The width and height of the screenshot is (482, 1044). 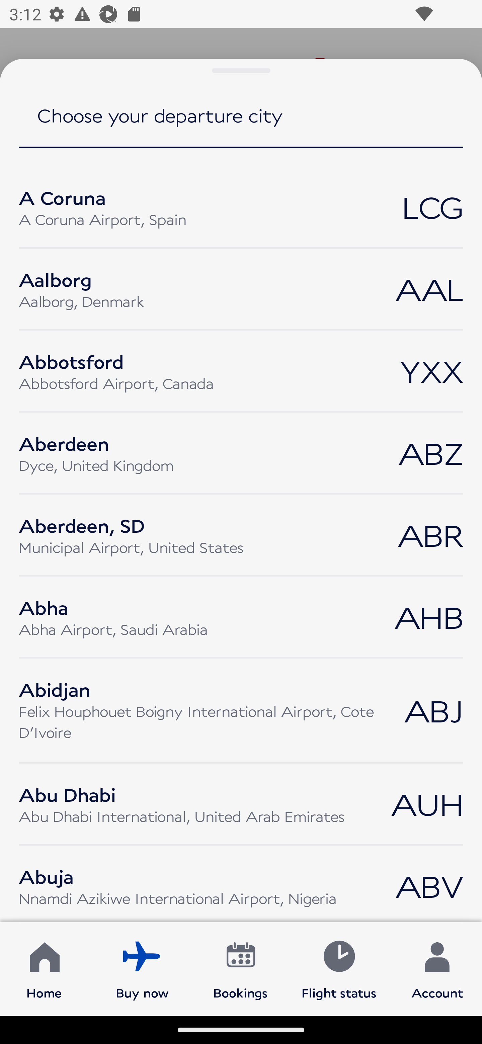 I want to click on Aberdeen, SD Municipal Airport, United States ABR, so click(x=241, y=535).